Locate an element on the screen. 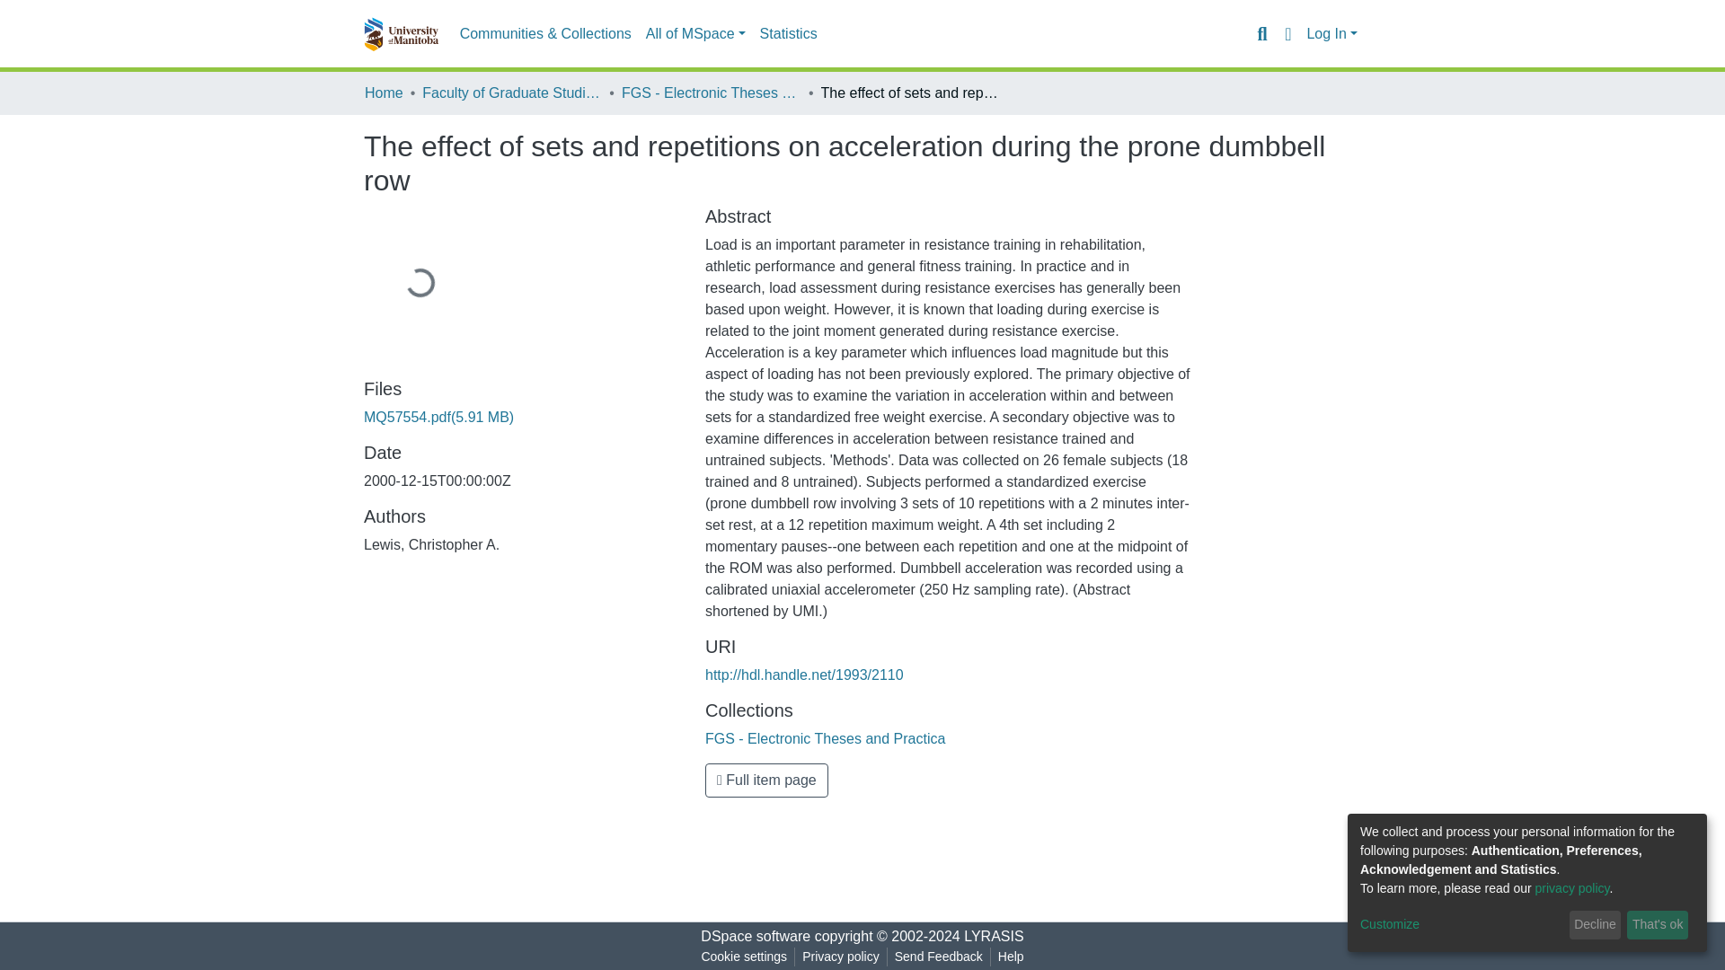 The height and width of the screenshot is (970, 1725). Cookie settings is located at coordinates (743, 957).